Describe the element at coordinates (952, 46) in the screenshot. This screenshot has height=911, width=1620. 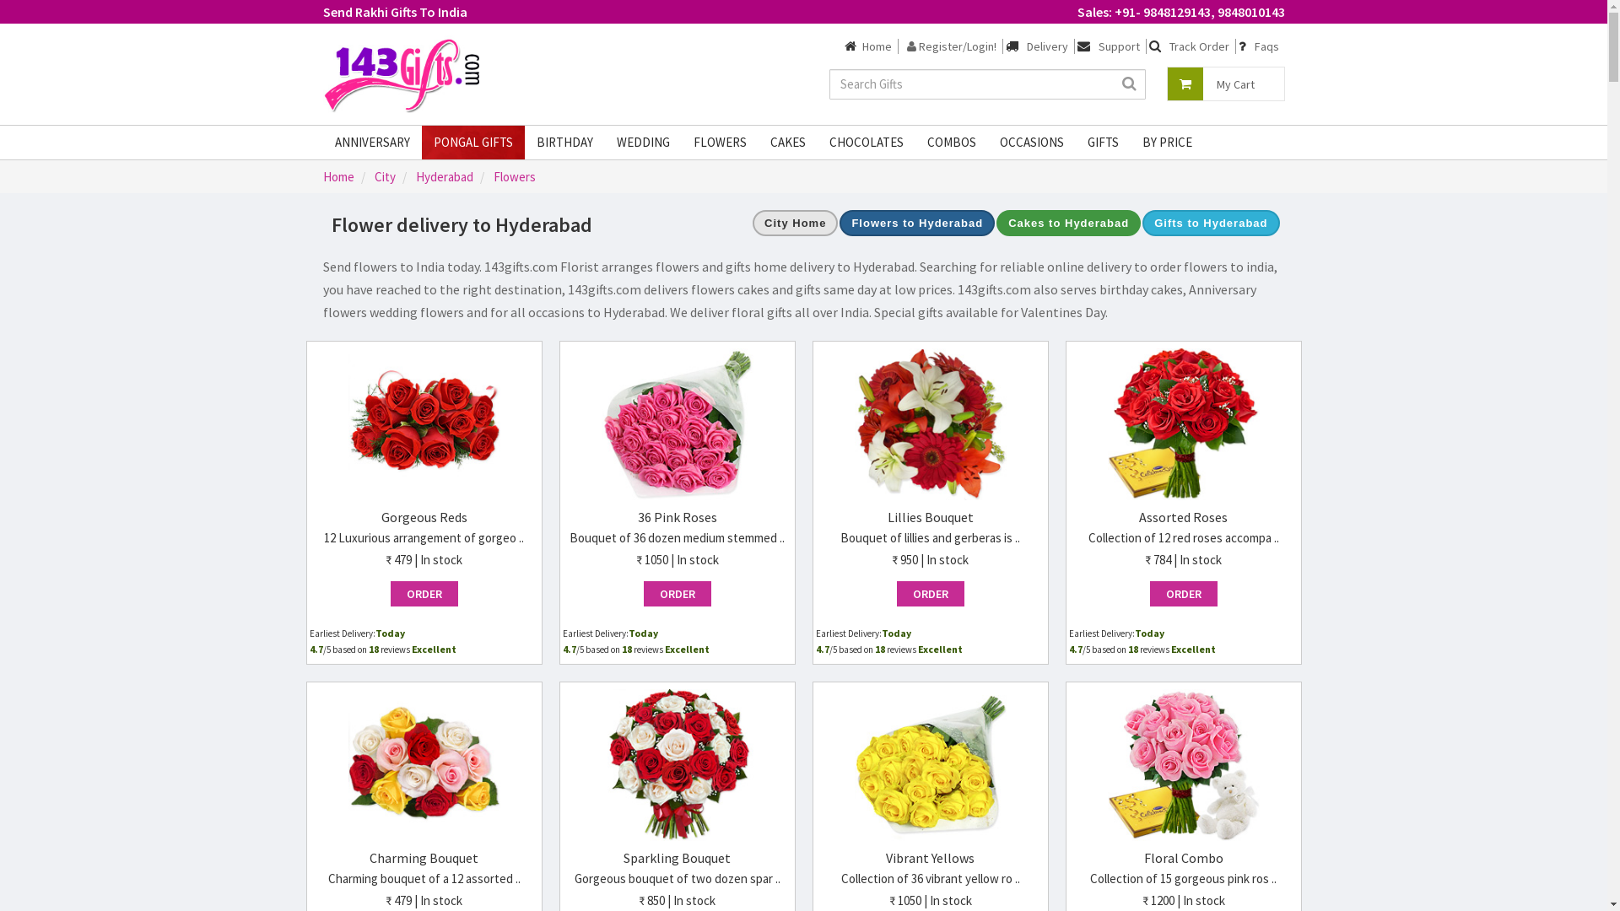
I see `Register/Login!` at that location.